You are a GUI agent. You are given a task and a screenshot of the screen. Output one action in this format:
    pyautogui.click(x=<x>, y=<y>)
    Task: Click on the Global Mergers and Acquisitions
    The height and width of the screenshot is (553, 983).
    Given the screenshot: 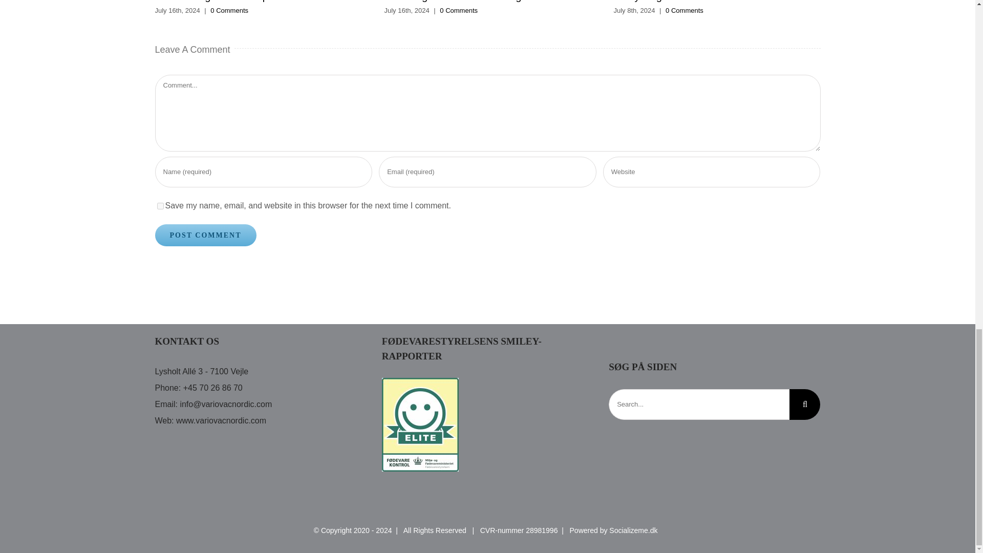 What is the action you would take?
    pyautogui.click(x=228, y=1)
    